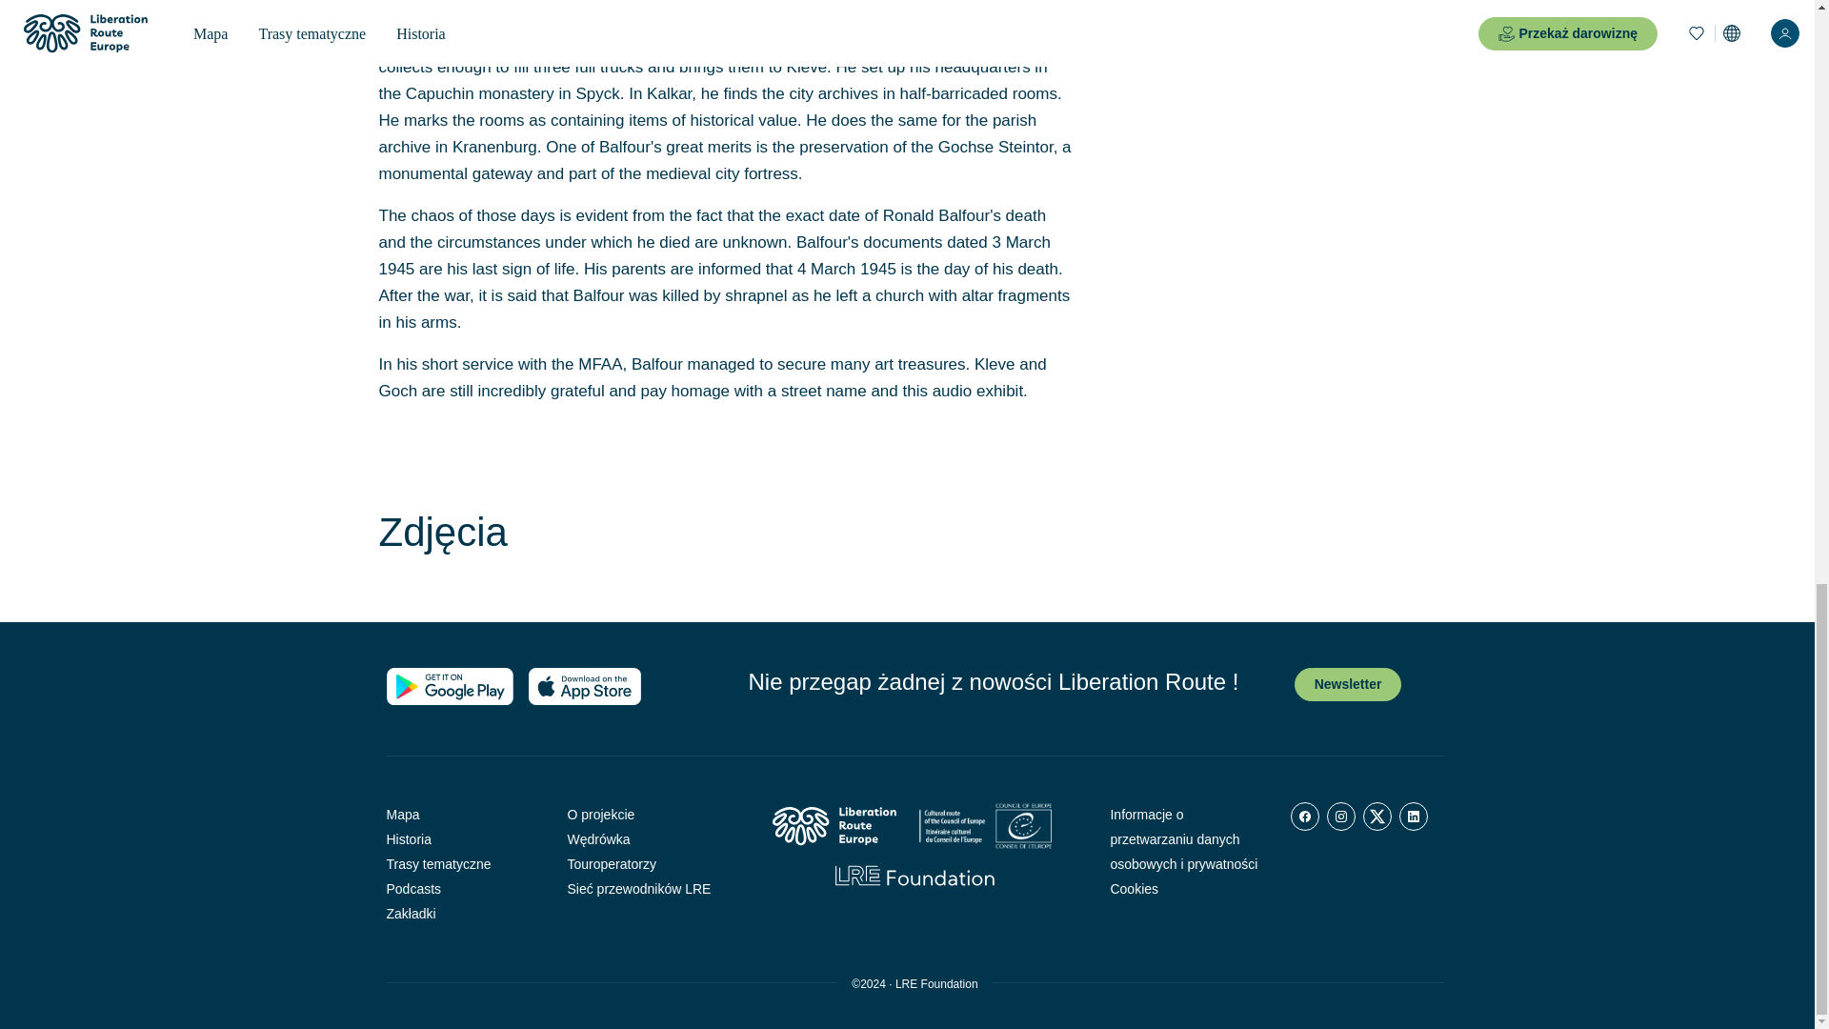 The height and width of the screenshot is (1029, 1829). I want to click on Trasy tematyczne, so click(463, 864).